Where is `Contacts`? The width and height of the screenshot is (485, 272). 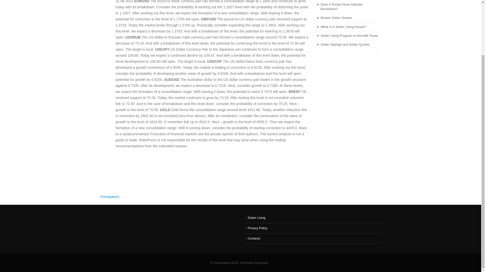 Contacts is located at coordinates (254, 238).